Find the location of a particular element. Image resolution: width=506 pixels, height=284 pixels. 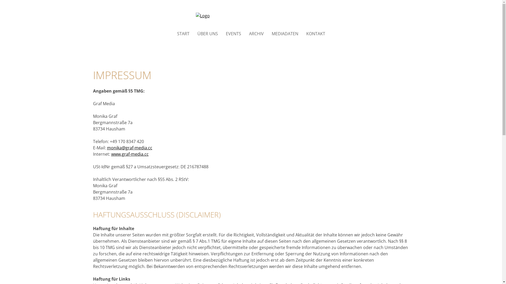

www.graf-media.cc is located at coordinates (130, 154).